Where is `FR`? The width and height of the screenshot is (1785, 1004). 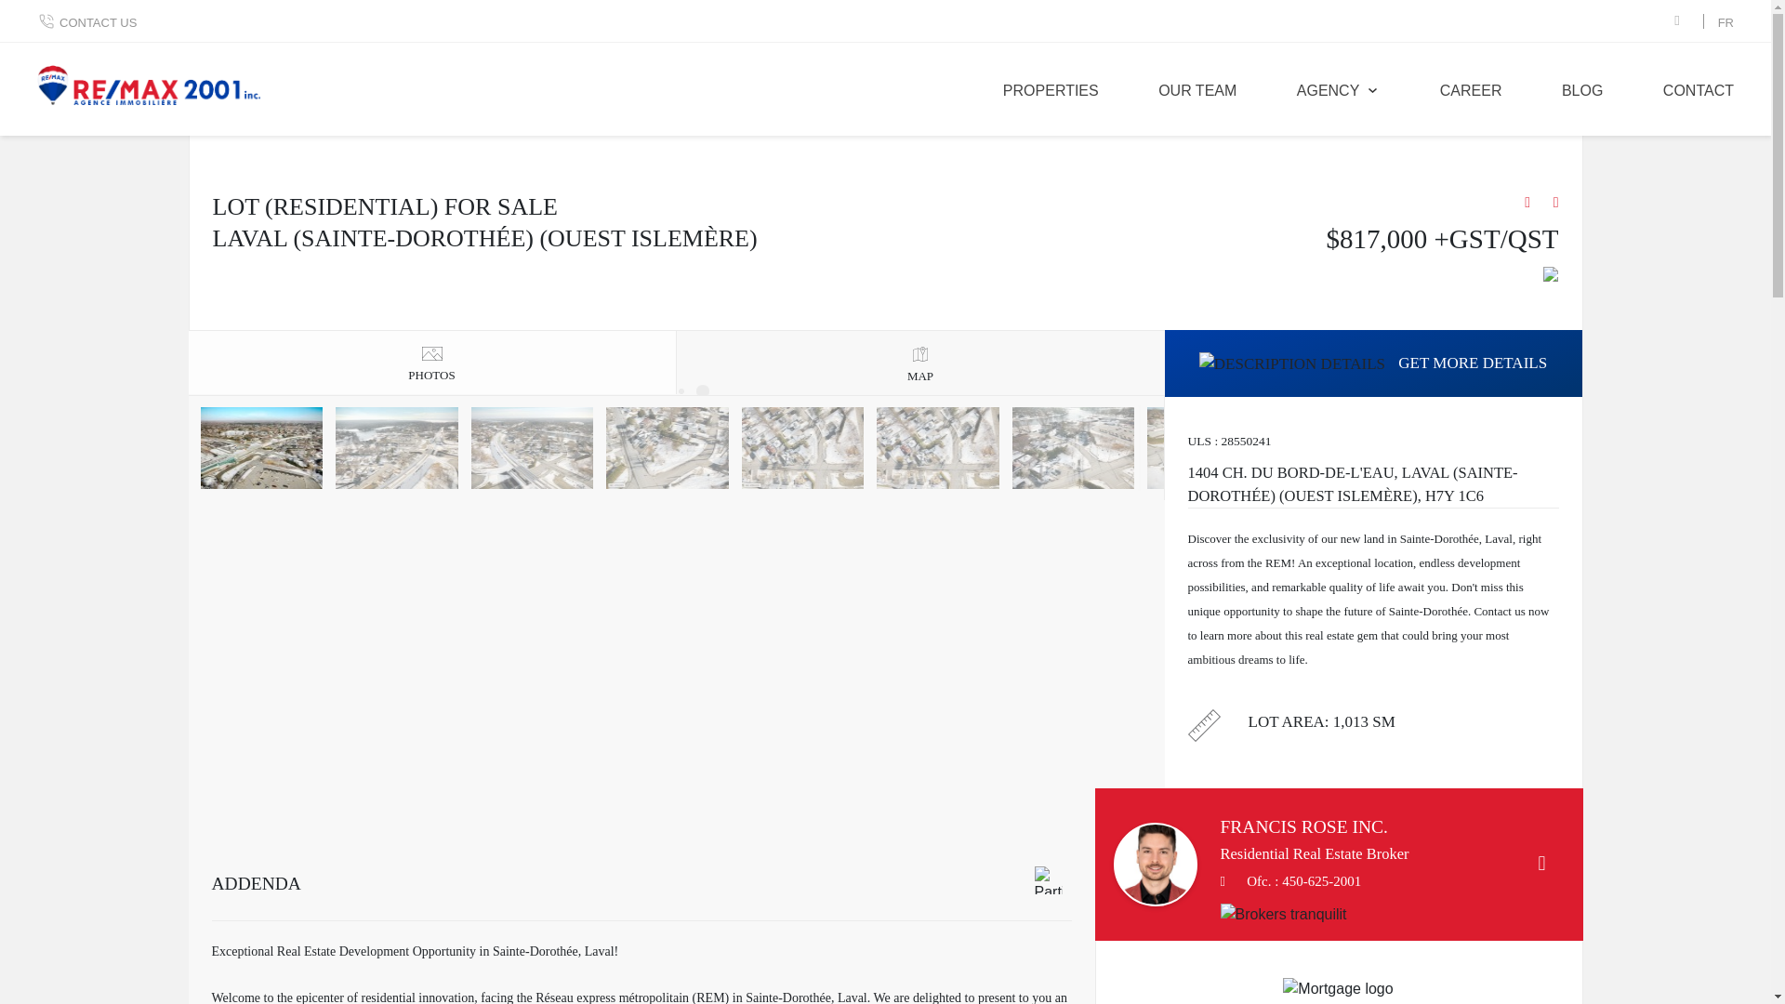
FR is located at coordinates (1725, 22).